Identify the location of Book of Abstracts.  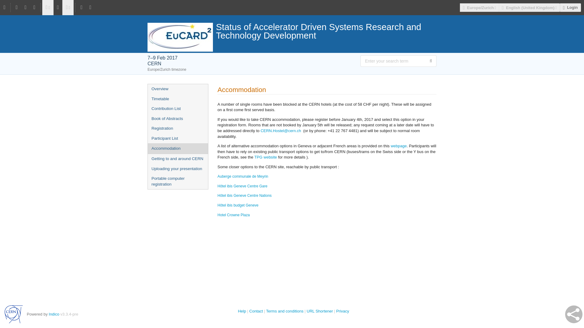
(178, 119).